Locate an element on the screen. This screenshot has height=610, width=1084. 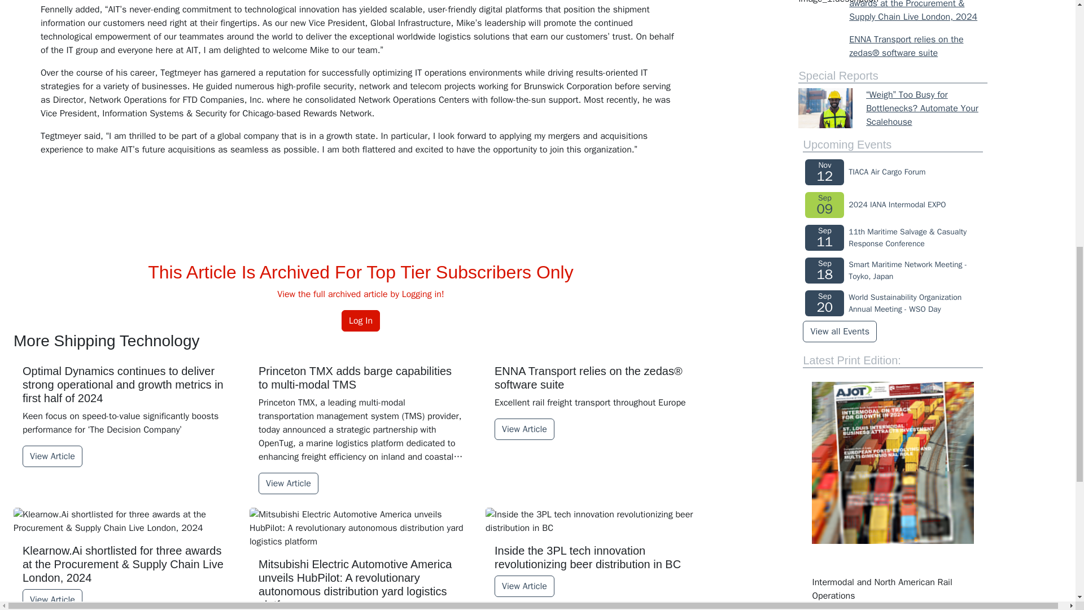
View Article is located at coordinates (52, 600).